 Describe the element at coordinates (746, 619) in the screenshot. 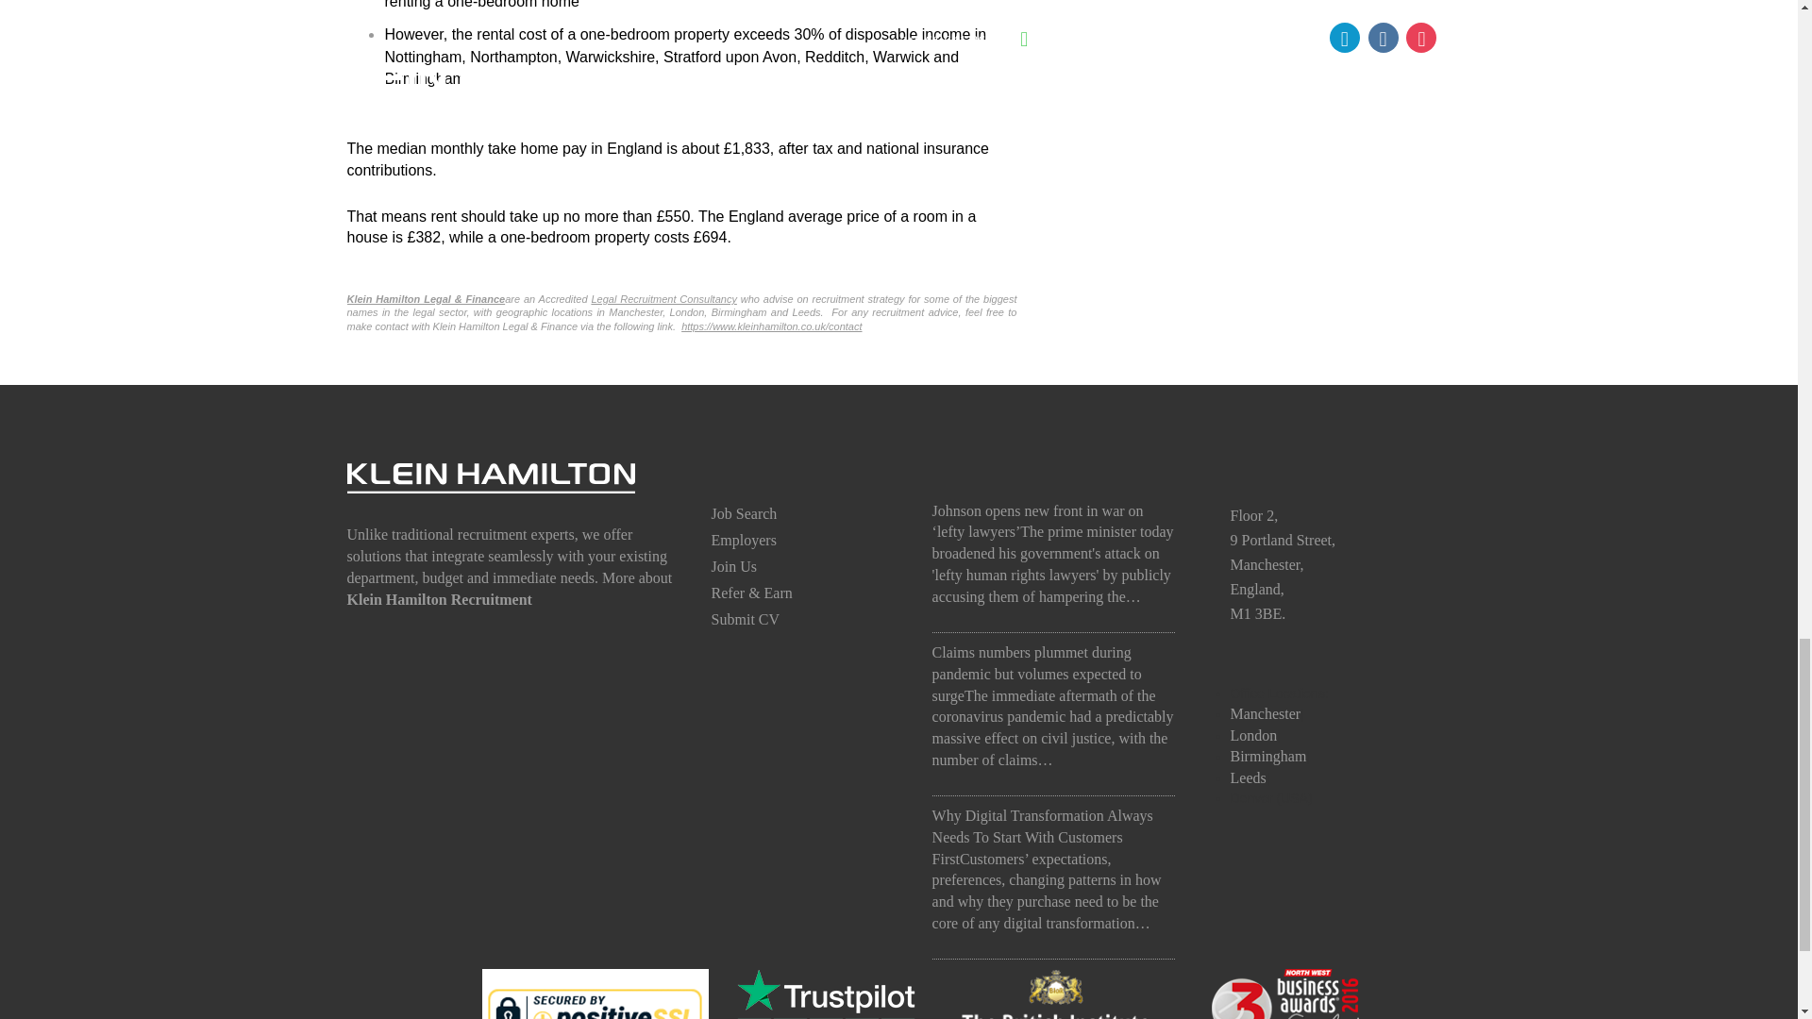

I see `Submit CV` at that location.